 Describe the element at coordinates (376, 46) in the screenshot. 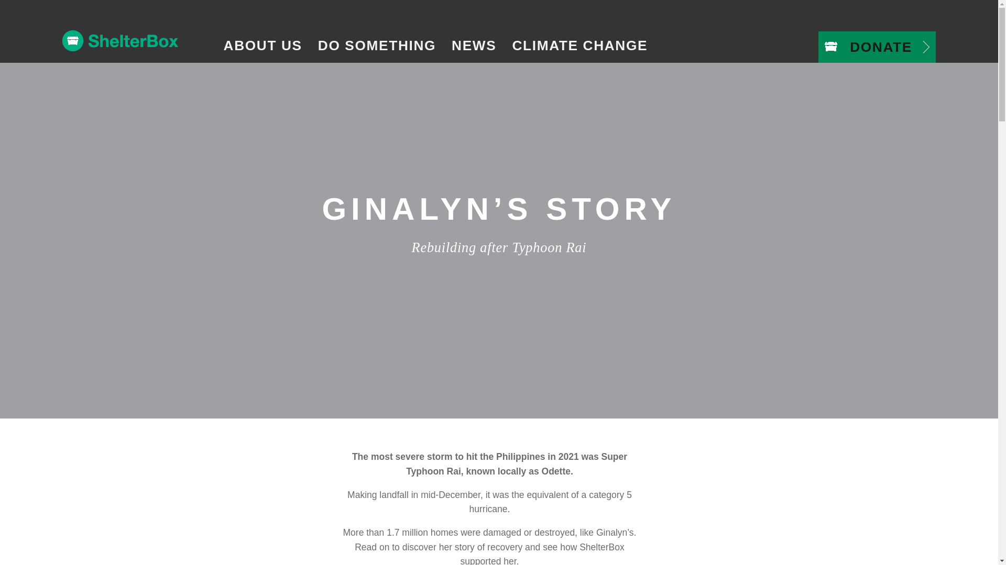

I see `DO SOMETHING` at that location.